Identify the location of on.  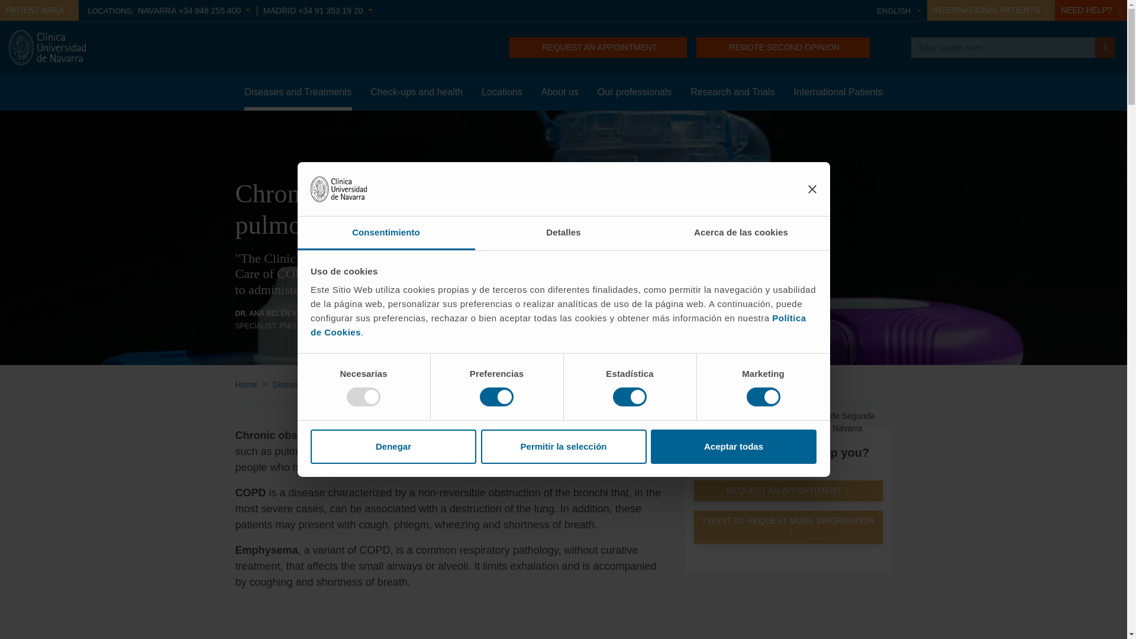
(763, 396).